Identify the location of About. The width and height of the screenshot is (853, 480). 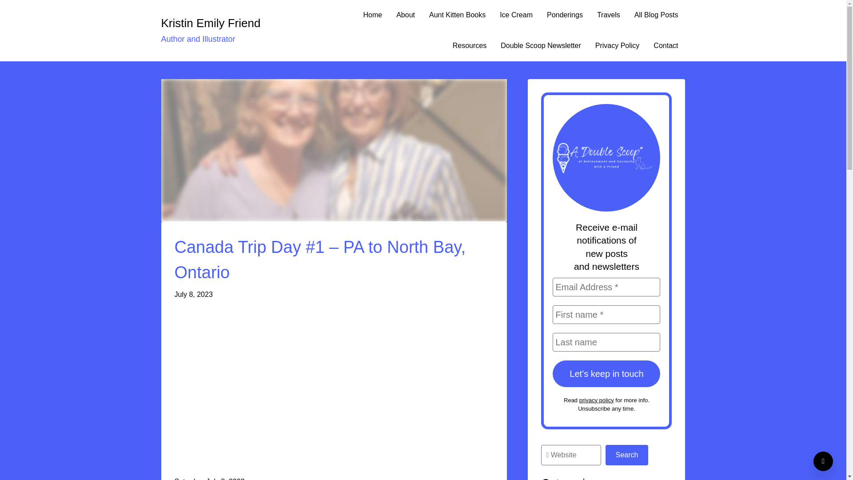
(405, 15).